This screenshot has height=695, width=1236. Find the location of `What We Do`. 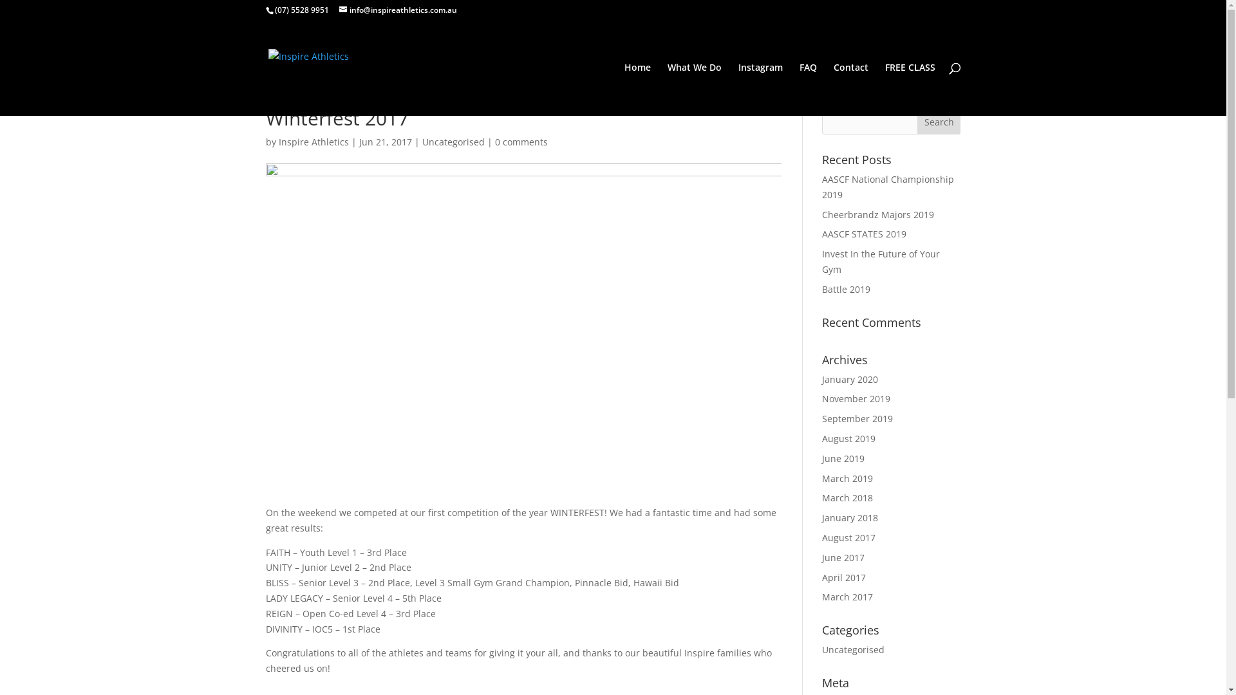

What We Do is located at coordinates (694, 89).